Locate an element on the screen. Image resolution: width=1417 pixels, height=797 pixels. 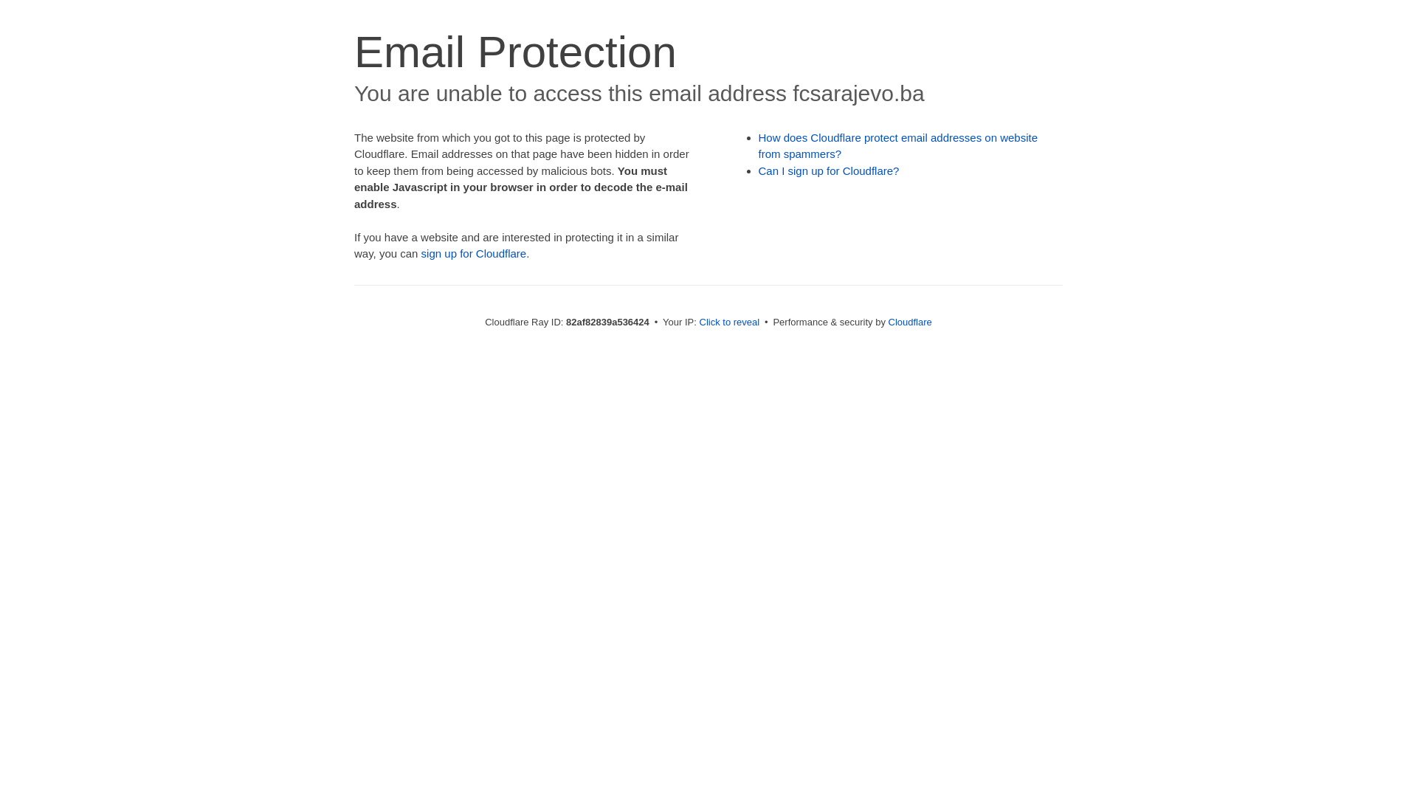
Cloudflare is located at coordinates (911, 322).